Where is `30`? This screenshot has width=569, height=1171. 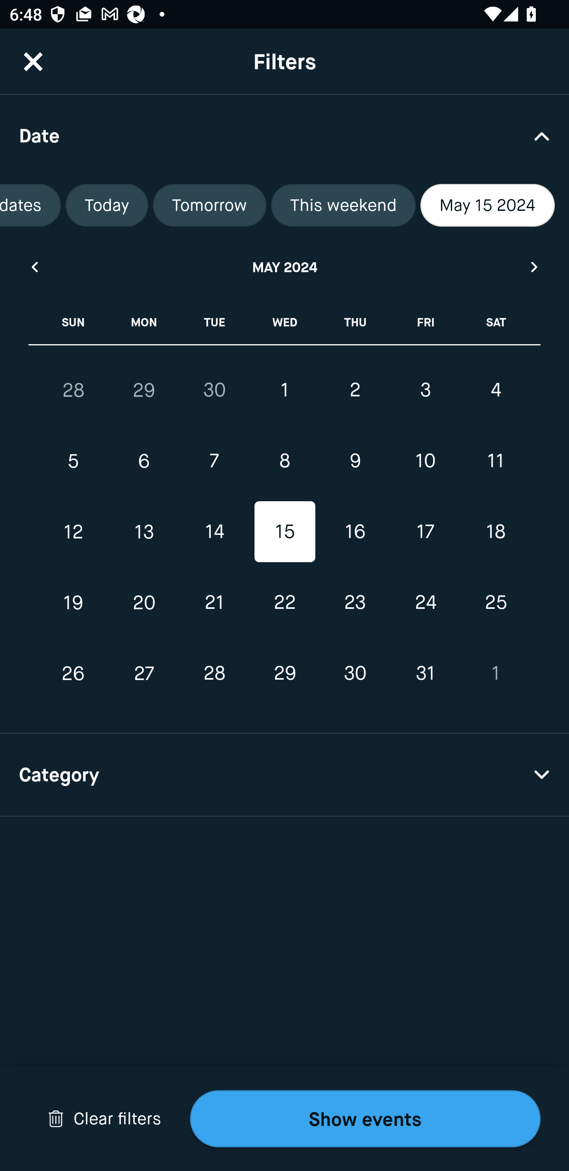
30 is located at coordinates (355, 673).